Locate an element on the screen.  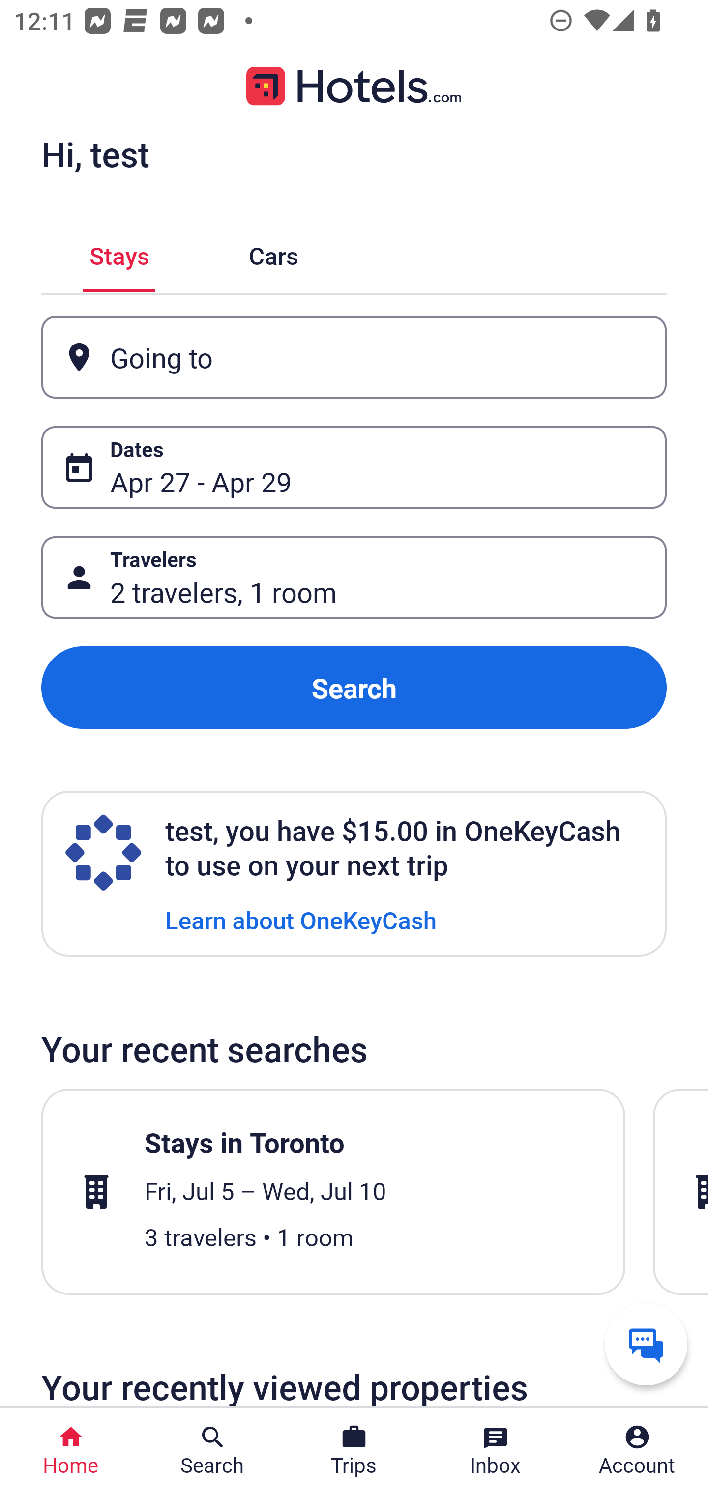
Cars is located at coordinates (273, 253).